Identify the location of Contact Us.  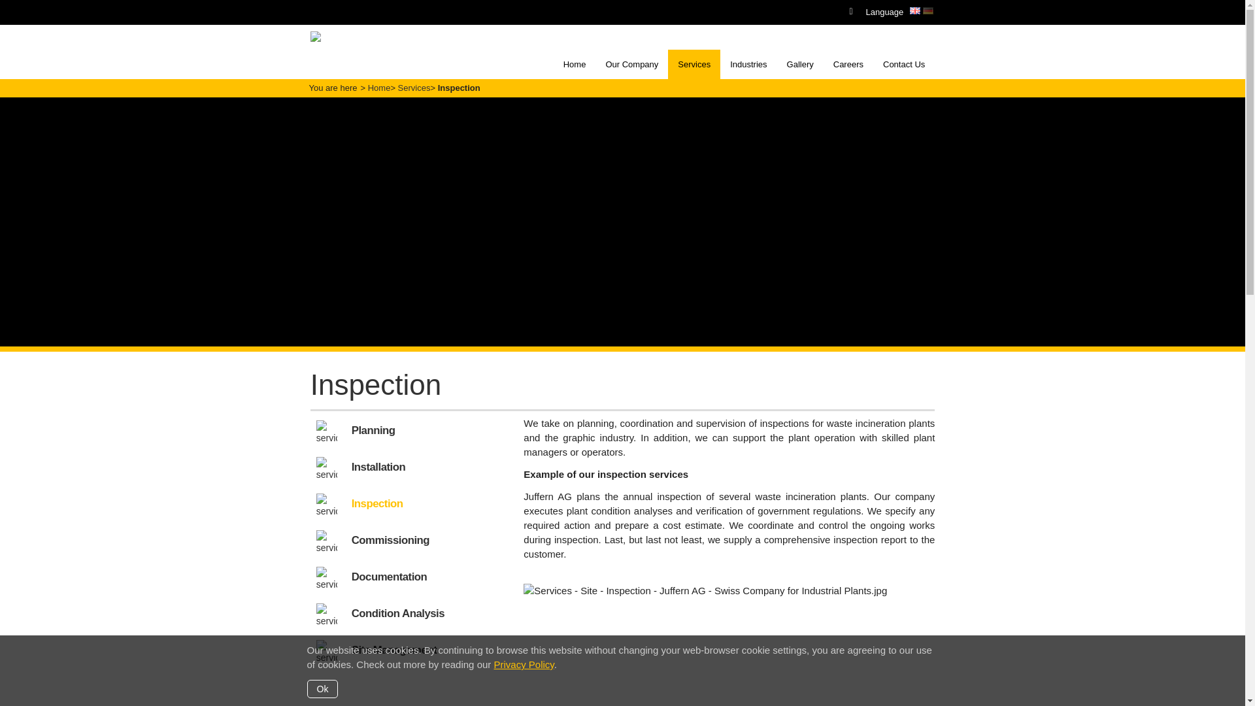
(904, 64).